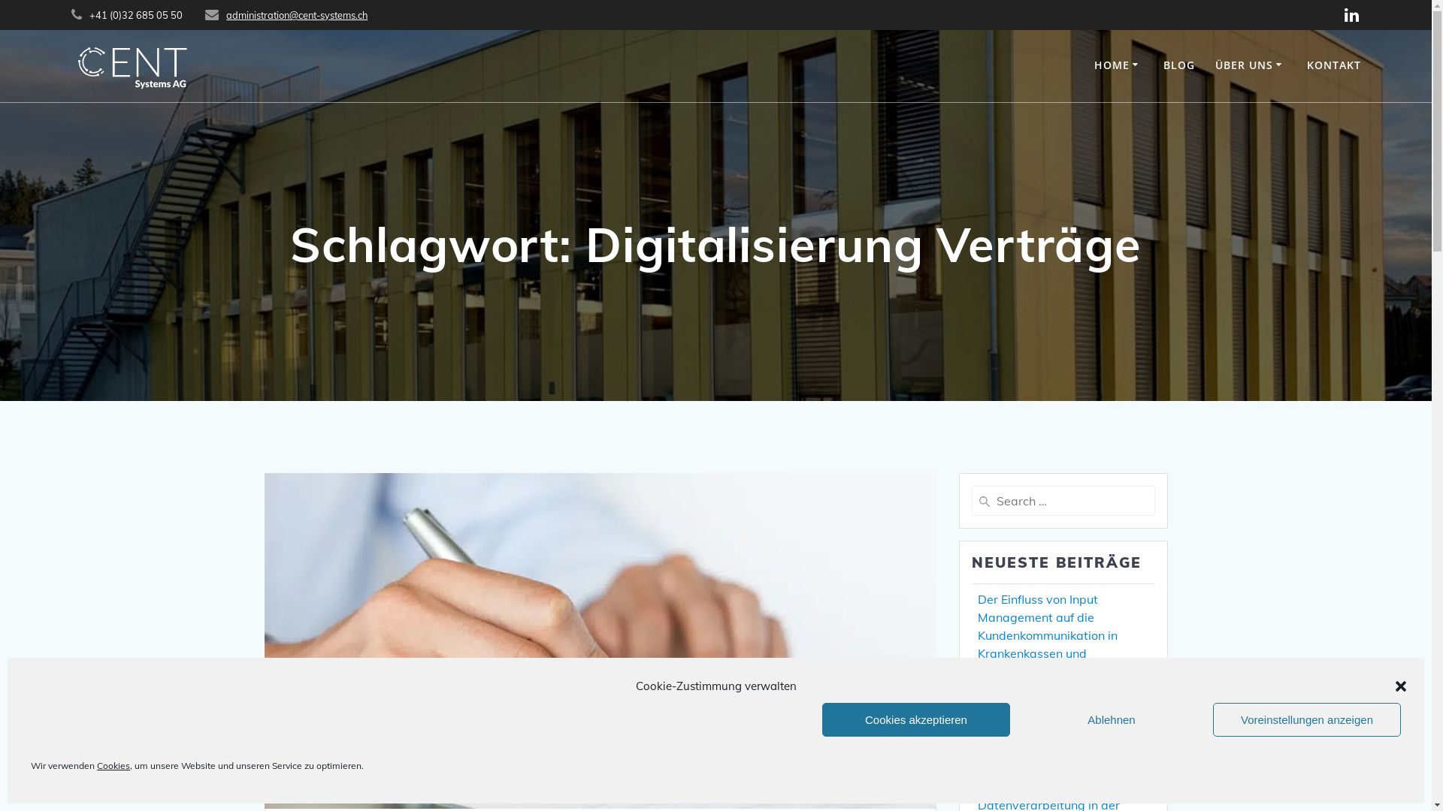 The height and width of the screenshot is (811, 1443). Describe the element at coordinates (1307, 719) in the screenshot. I see `Voreinstellungen anzeigen` at that location.